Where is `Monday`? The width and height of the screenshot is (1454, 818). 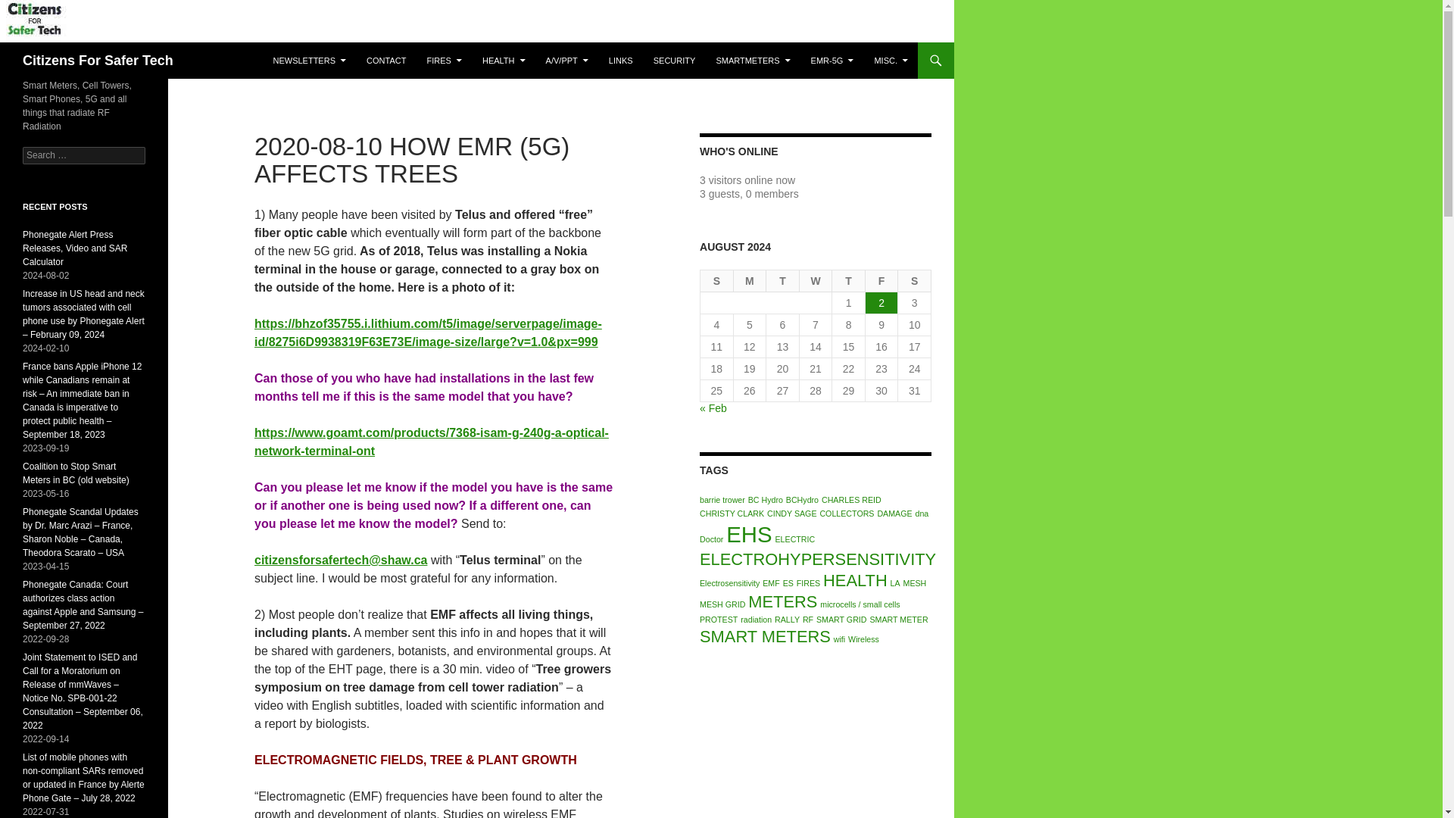 Monday is located at coordinates (750, 281).